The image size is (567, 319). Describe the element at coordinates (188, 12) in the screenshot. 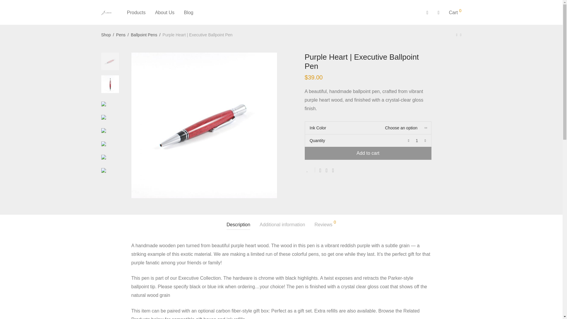

I see `Blog` at that location.